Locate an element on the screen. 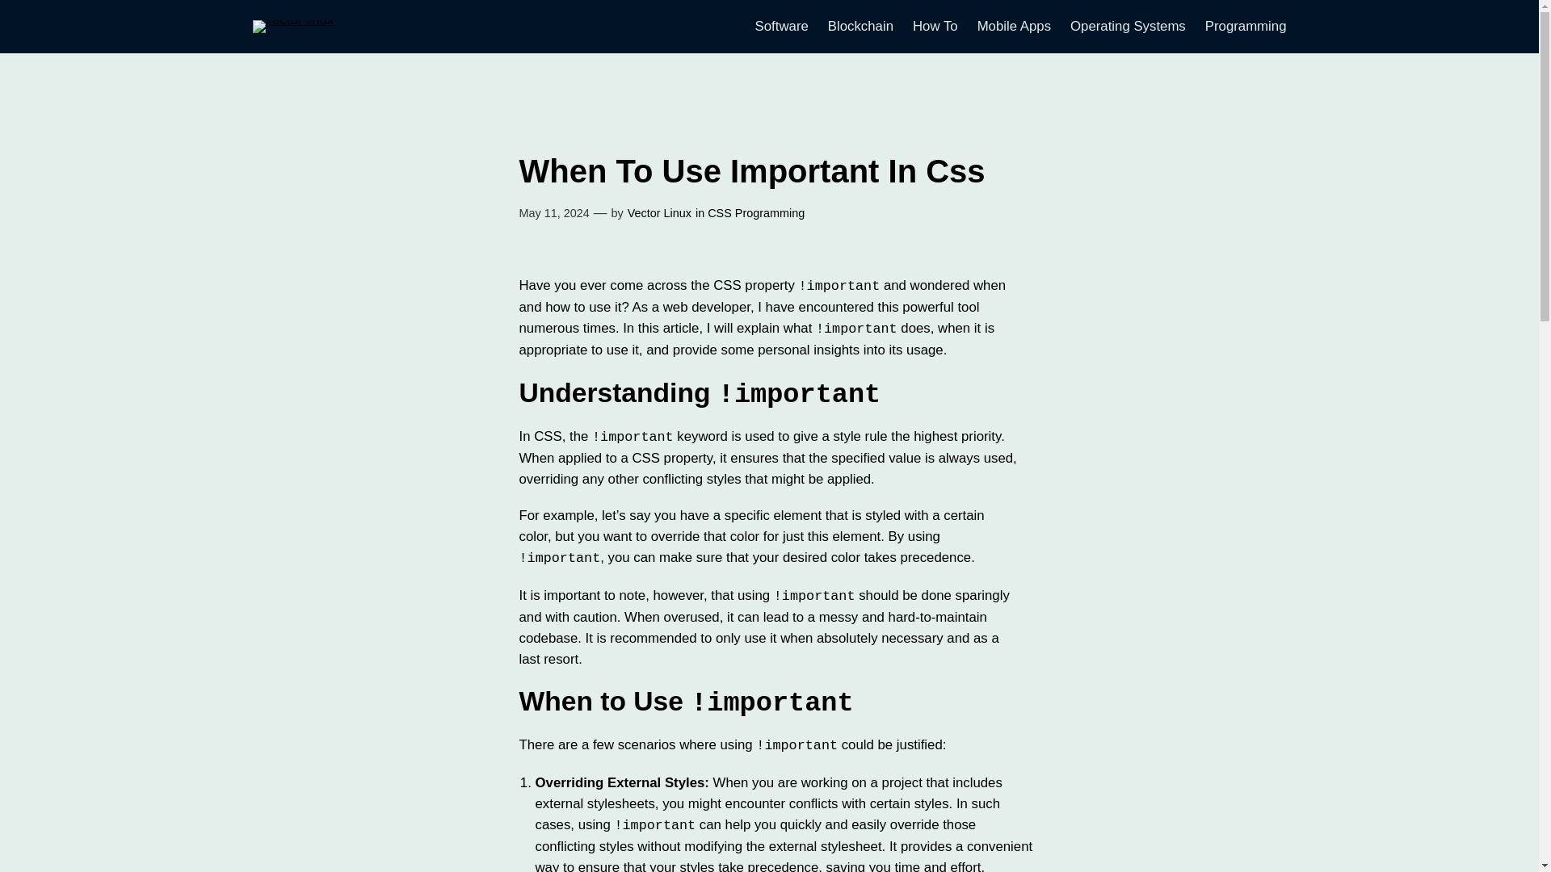  Operating Systems is located at coordinates (1128, 27).